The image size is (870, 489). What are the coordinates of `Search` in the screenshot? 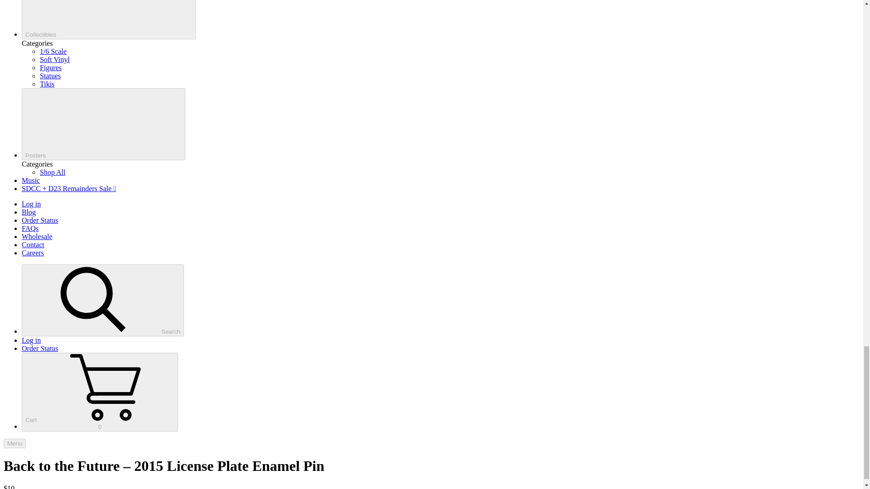 It's located at (102, 301).